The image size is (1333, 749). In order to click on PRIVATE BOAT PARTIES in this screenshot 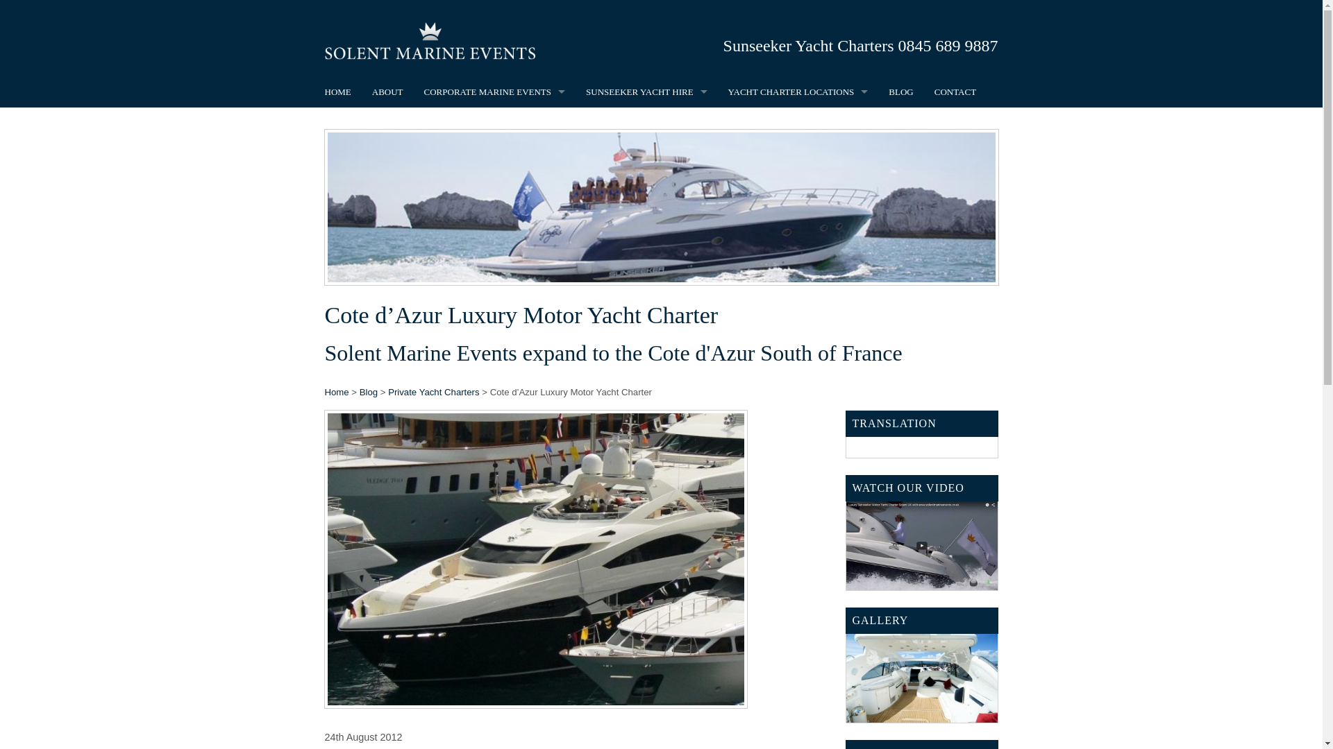, I will do `click(647, 123)`.